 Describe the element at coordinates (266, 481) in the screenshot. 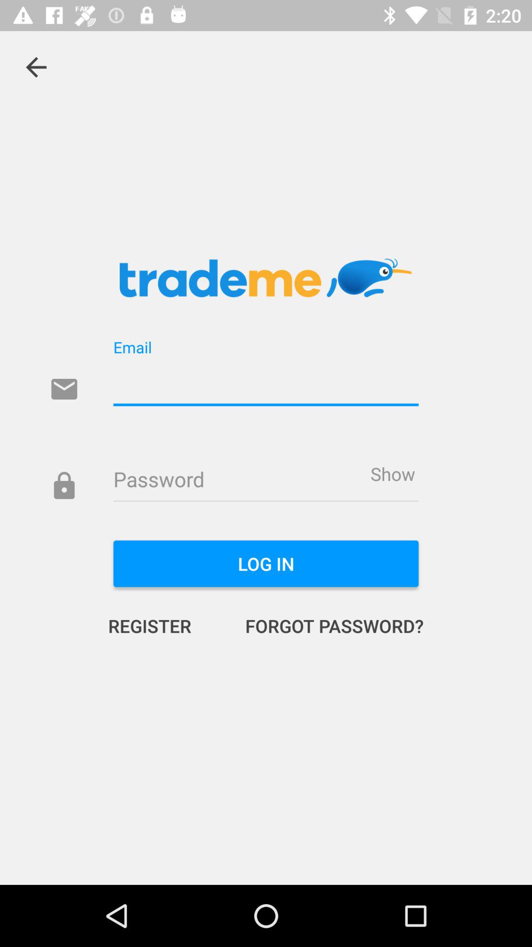

I see `enter tha password` at that location.